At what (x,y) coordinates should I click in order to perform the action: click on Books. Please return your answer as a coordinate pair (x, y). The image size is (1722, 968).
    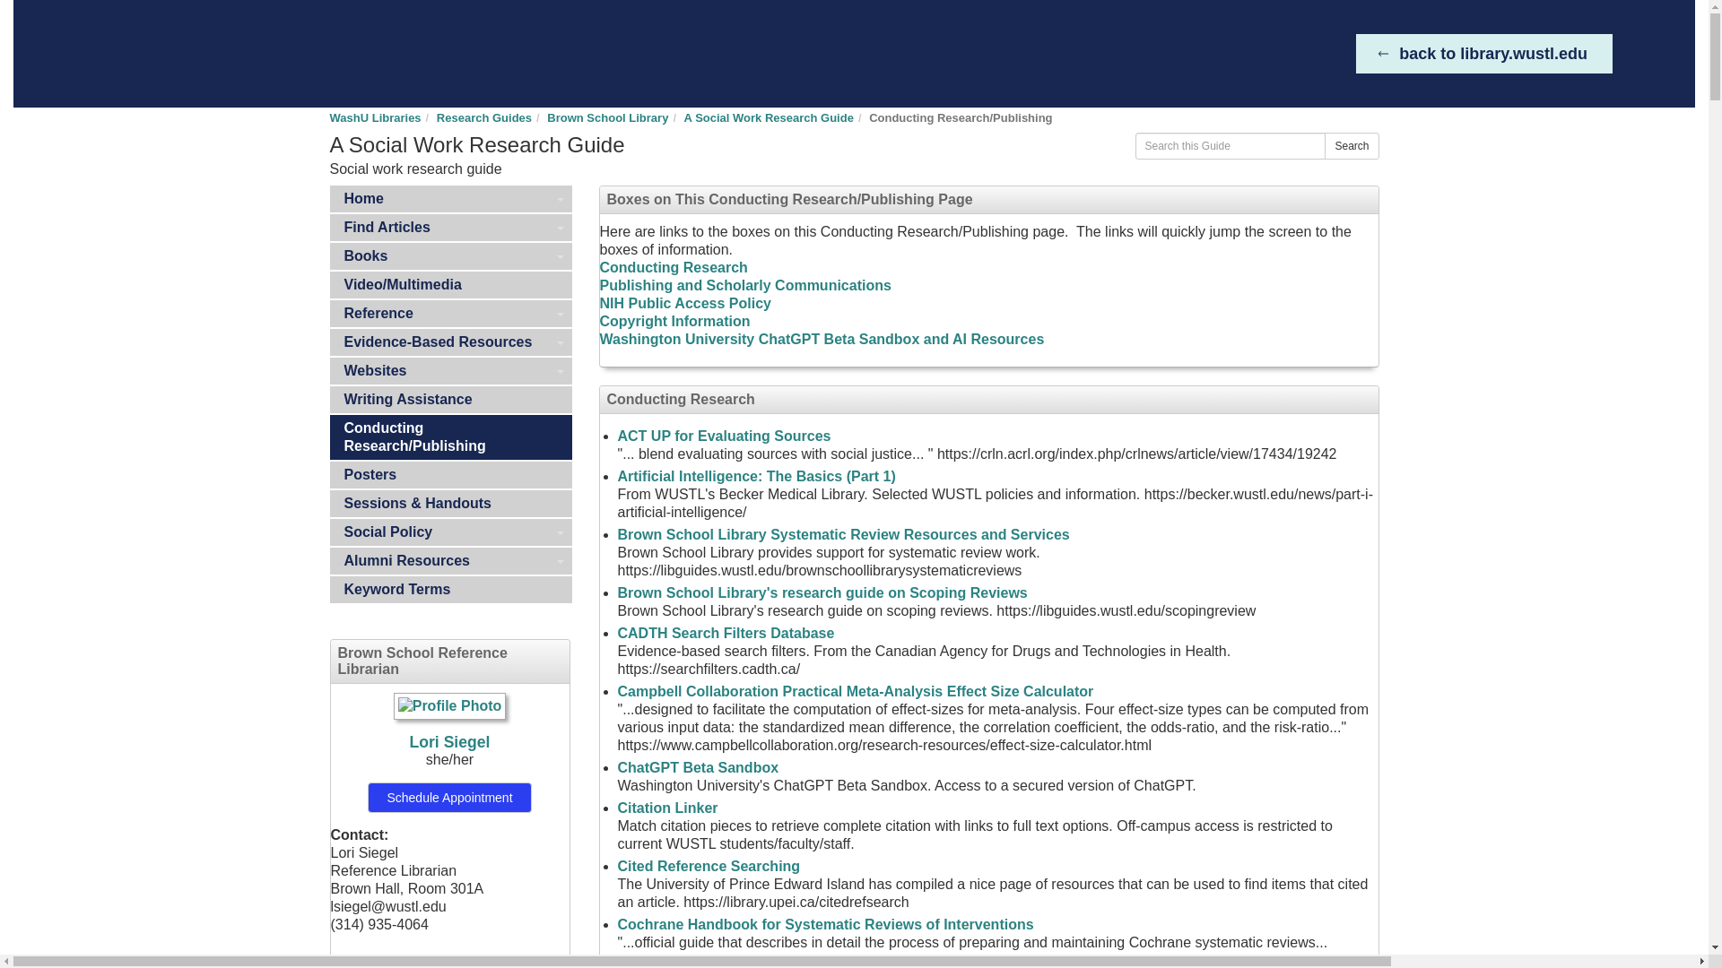
    Looking at the image, I should click on (450, 256).